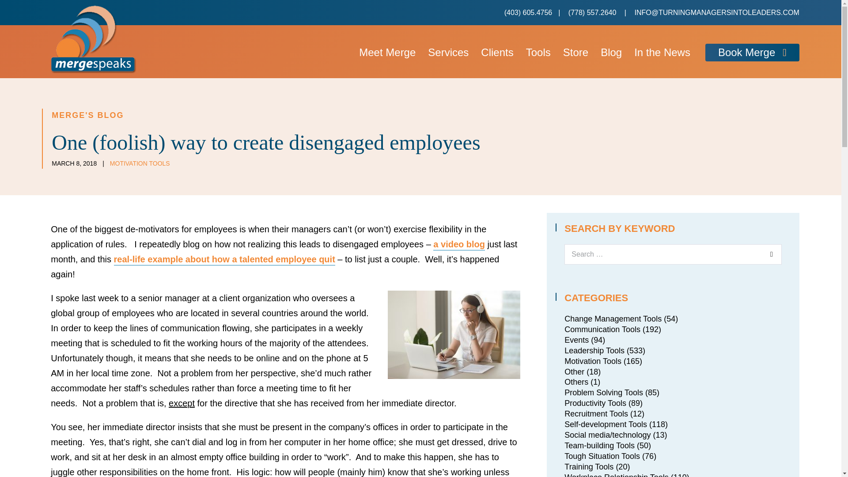  What do you see at coordinates (94, 39) in the screenshot?
I see `merge-speaks-logo` at bounding box center [94, 39].